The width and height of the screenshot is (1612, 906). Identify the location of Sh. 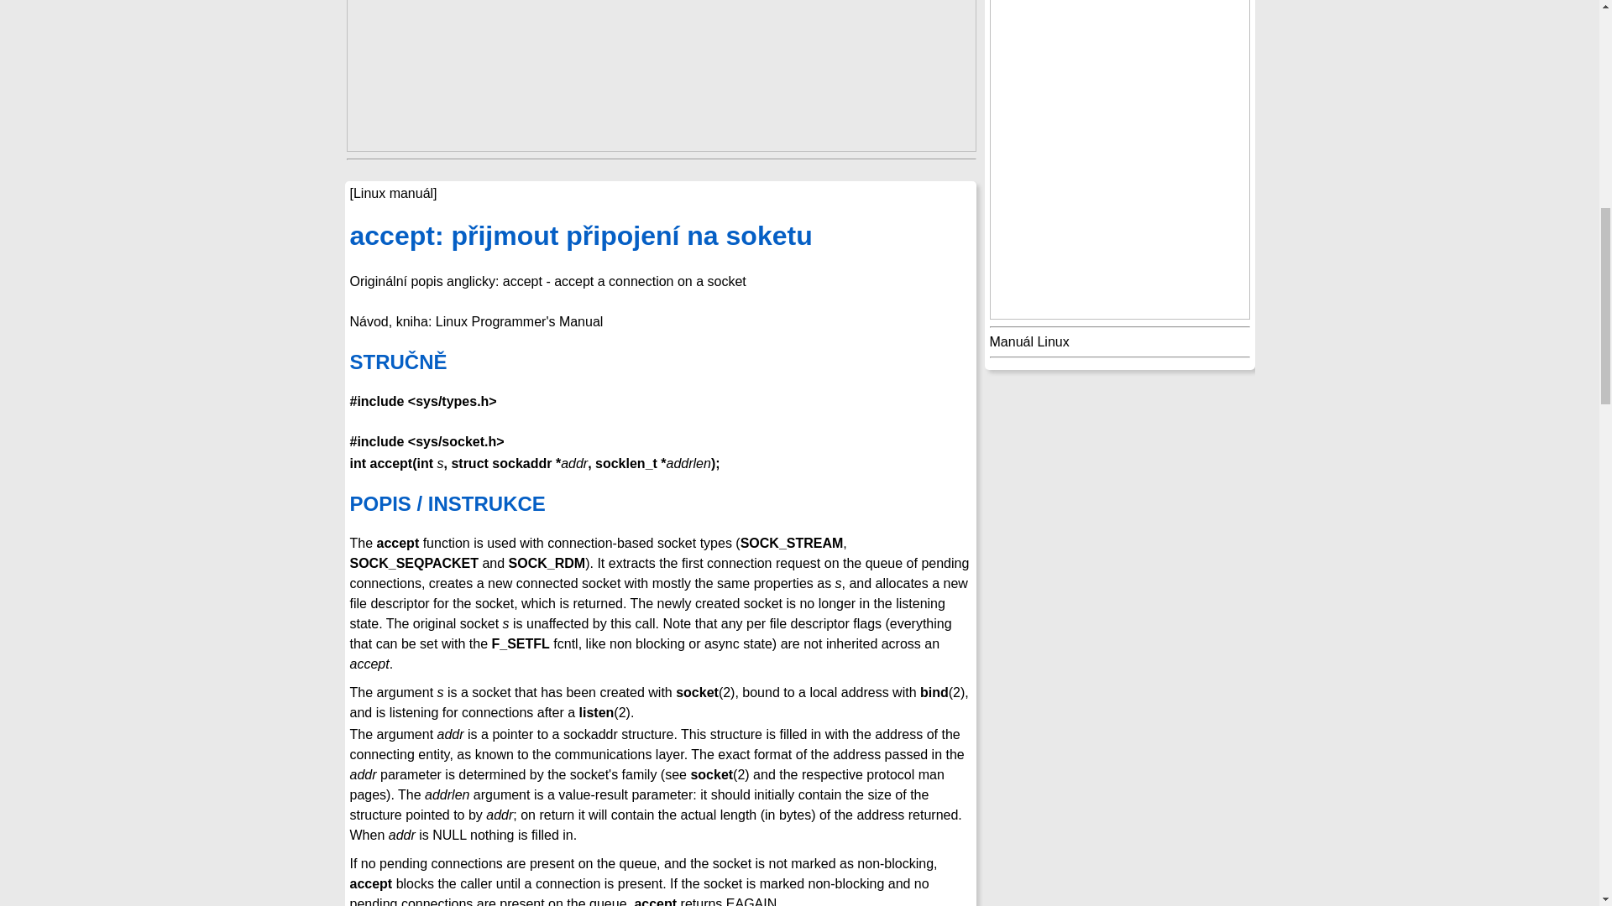
(660, 503).